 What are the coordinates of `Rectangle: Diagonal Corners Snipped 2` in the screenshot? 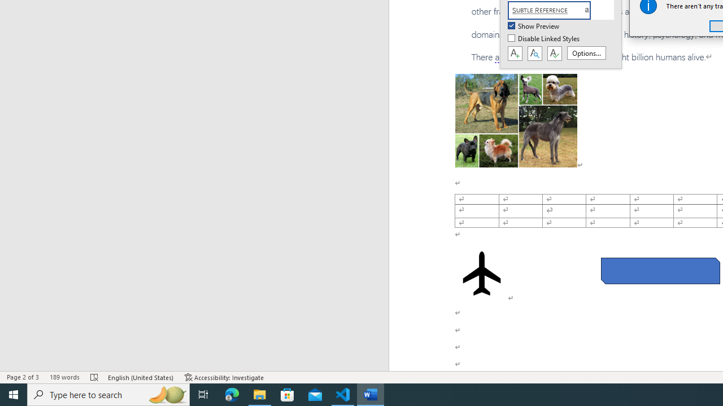 It's located at (660, 271).